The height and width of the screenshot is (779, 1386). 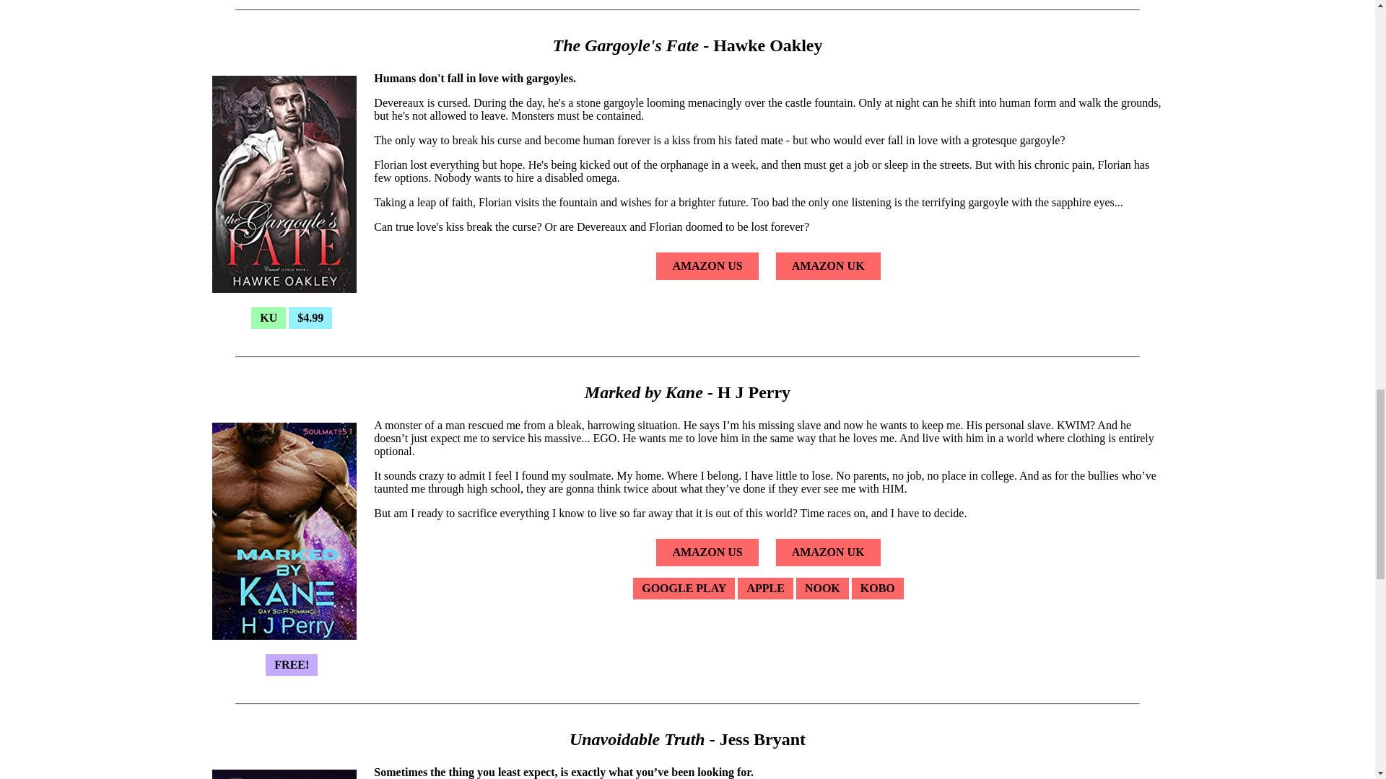 What do you see at coordinates (829, 265) in the screenshot?
I see `AMAZON UK` at bounding box center [829, 265].